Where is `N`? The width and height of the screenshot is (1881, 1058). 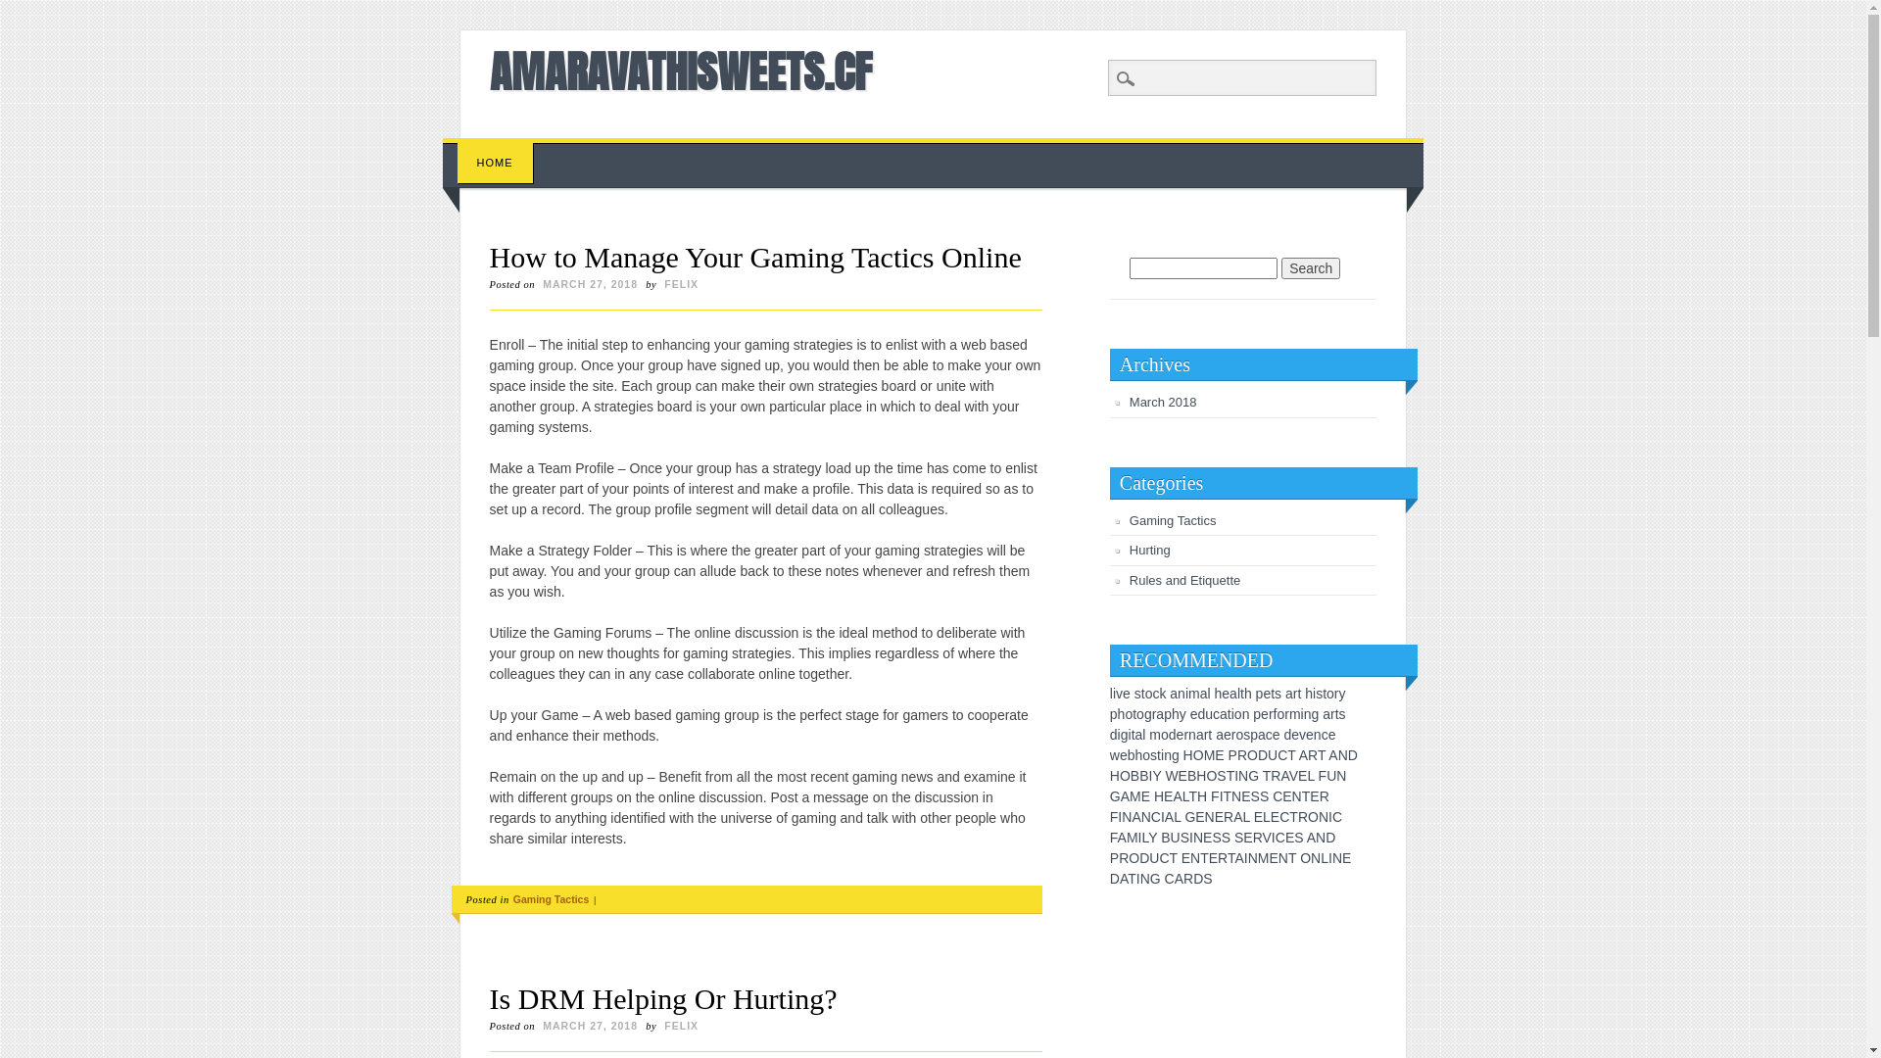 N is located at coordinates (1236, 796).